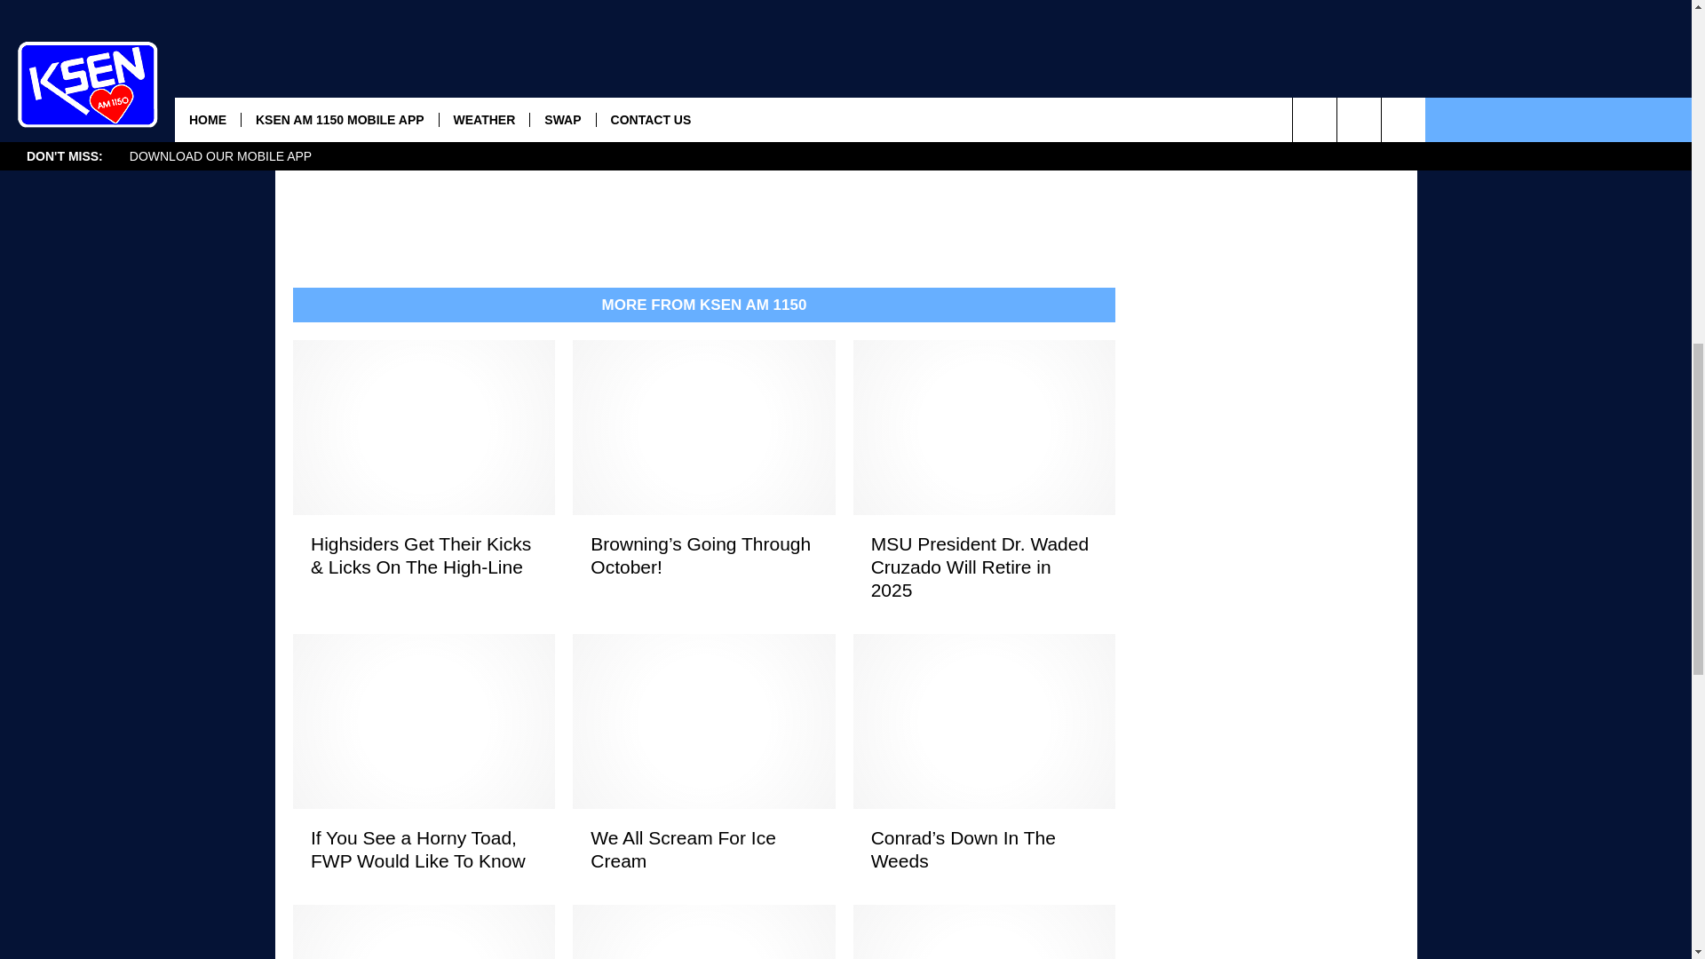  What do you see at coordinates (773, 46) in the screenshot?
I see `Best Of North Central Montana` at bounding box center [773, 46].